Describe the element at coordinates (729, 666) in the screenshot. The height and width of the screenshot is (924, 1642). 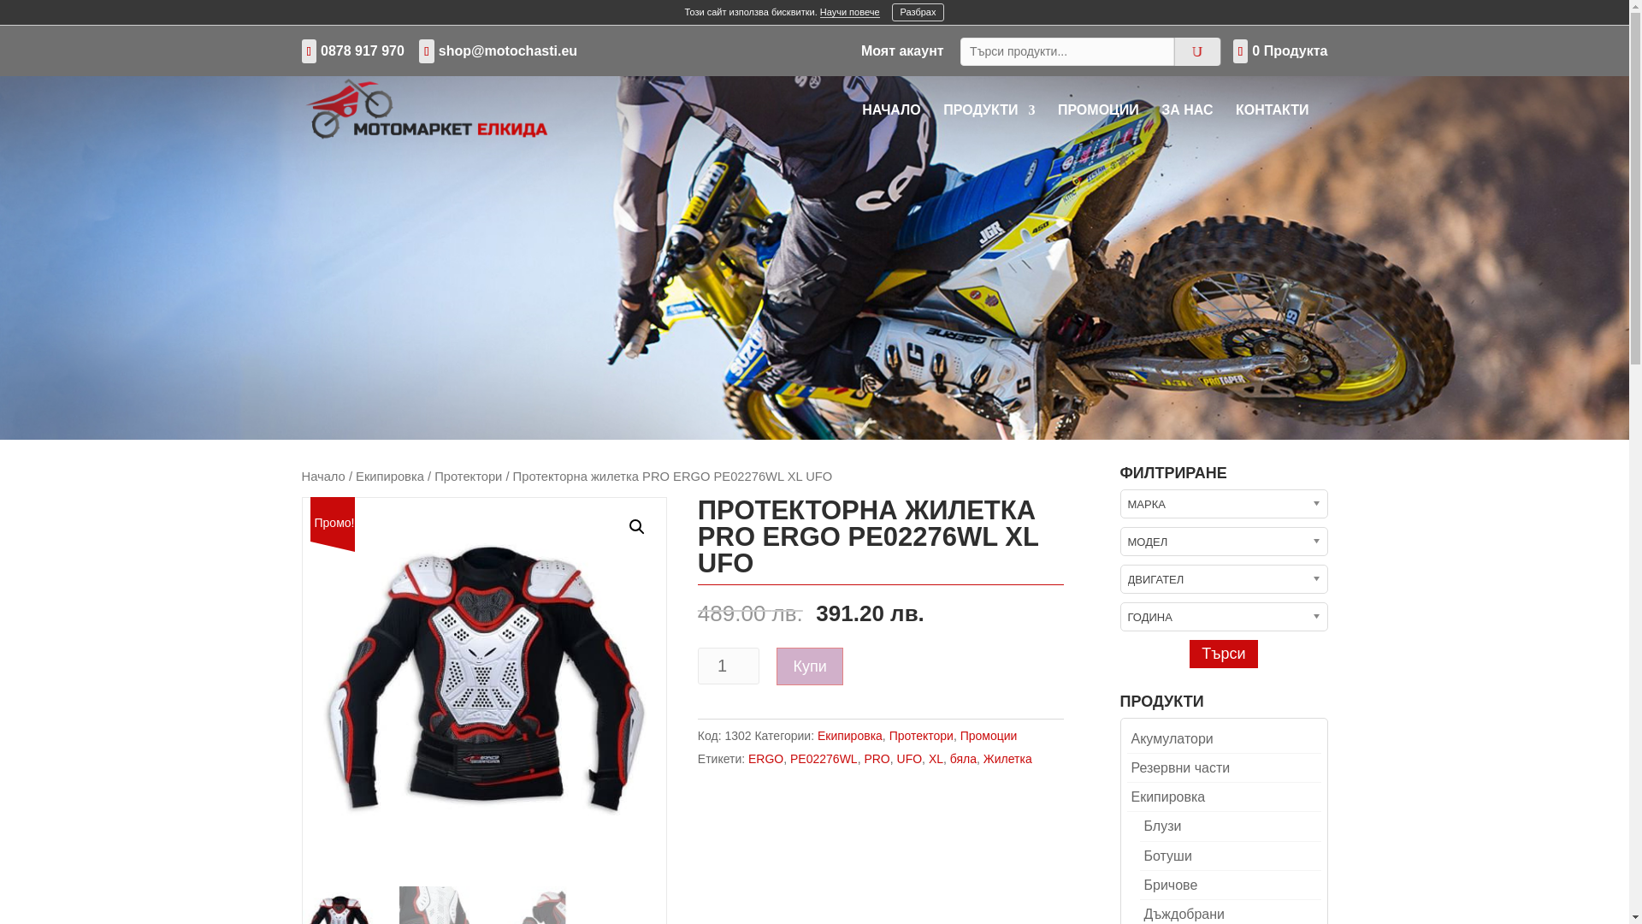
I see `1` at that location.